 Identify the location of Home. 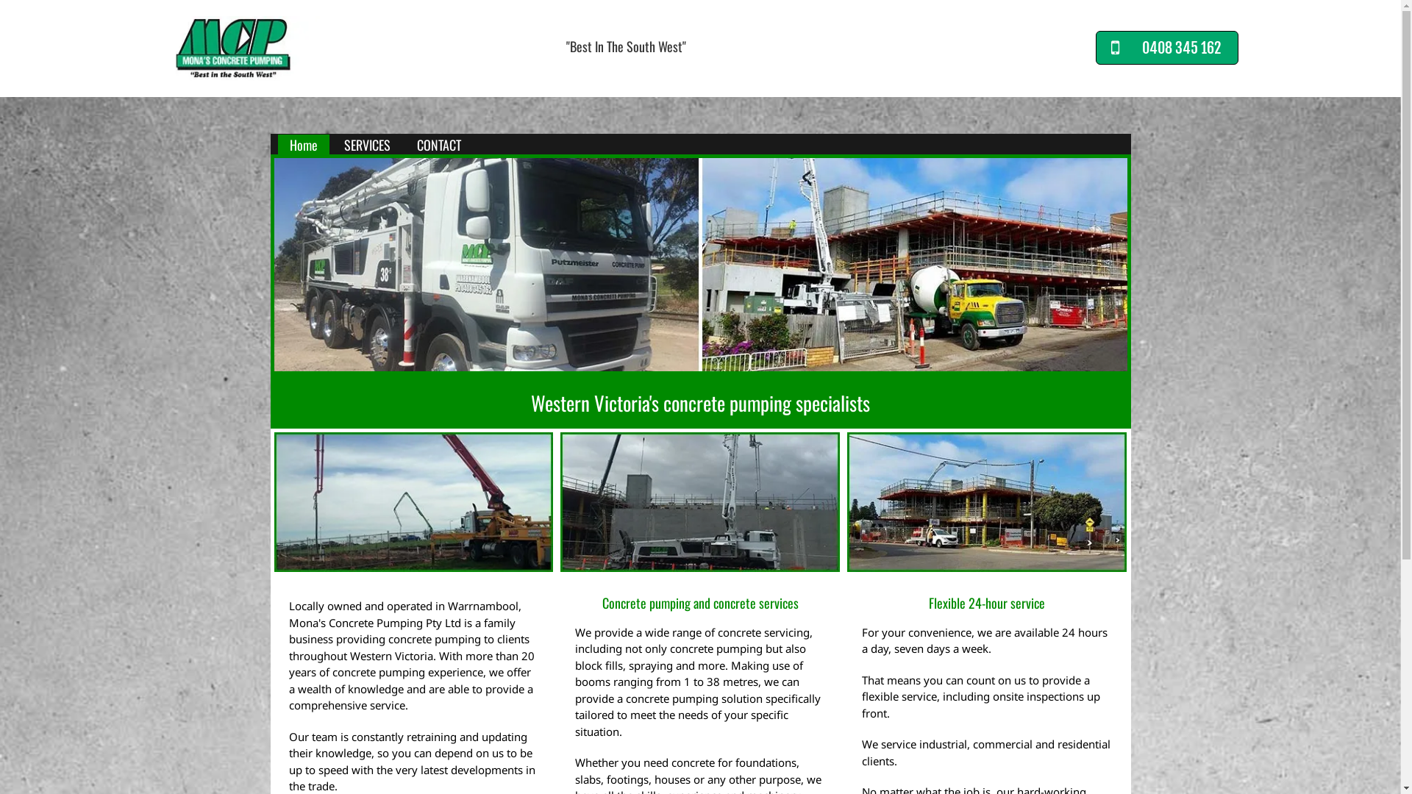
(304, 146).